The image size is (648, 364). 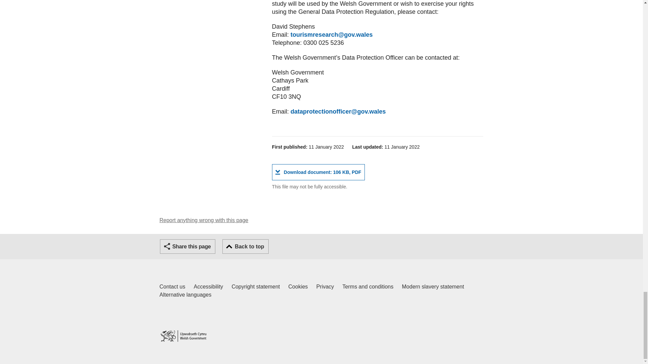 I want to click on Alternative languages, so click(x=318, y=172).